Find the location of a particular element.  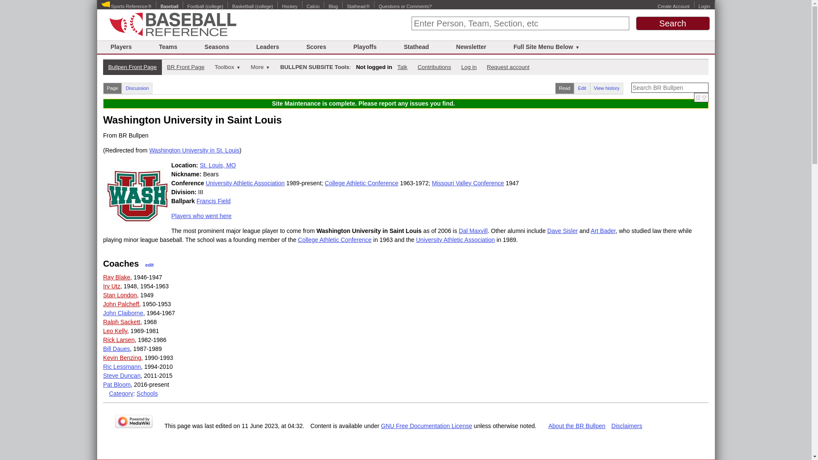

Questions or Comments? is located at coordinates (405, 6).